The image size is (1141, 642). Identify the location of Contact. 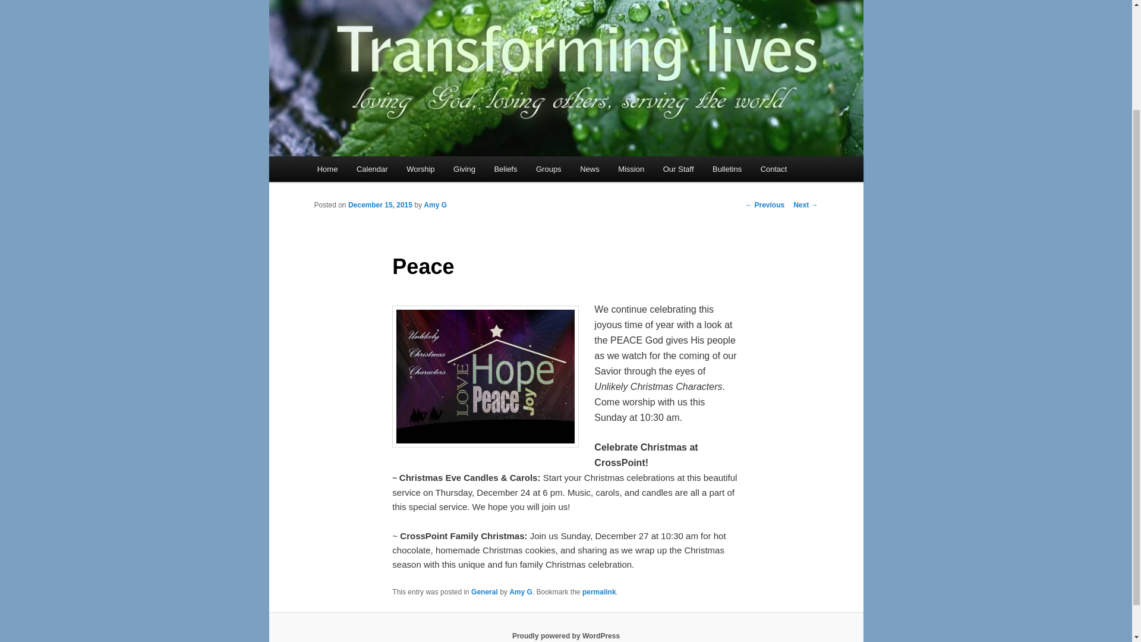
(774, 169).